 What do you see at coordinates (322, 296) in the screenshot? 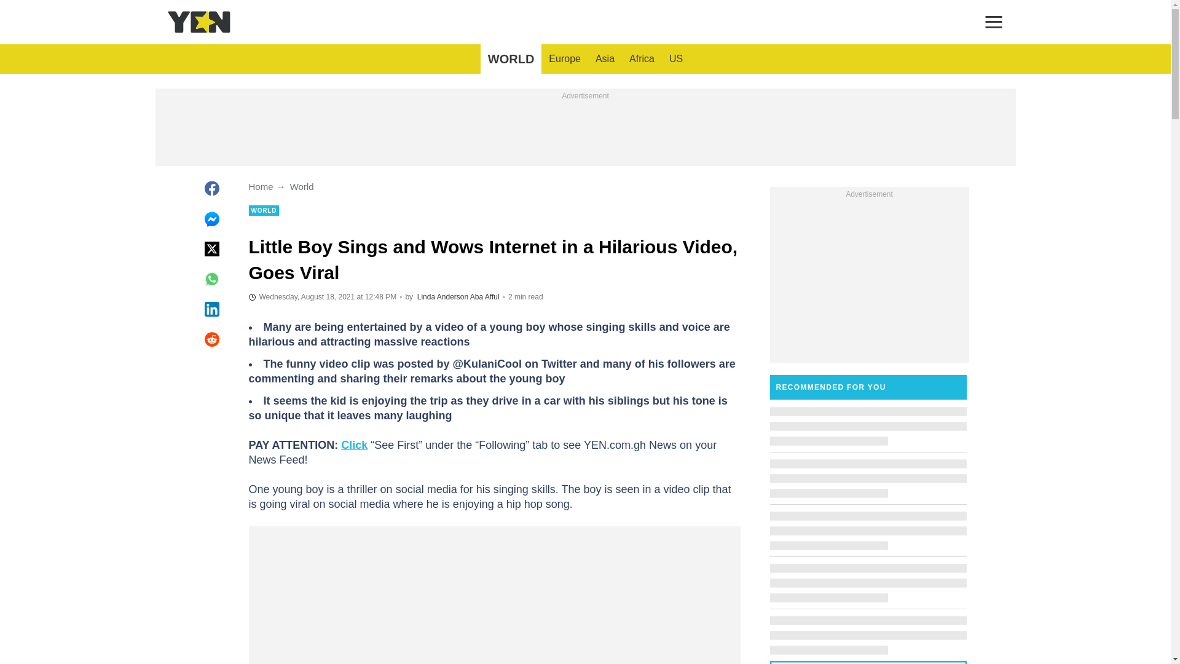
I see `2021-08-18T12:48:01Z` at bounding box center [322, 296].